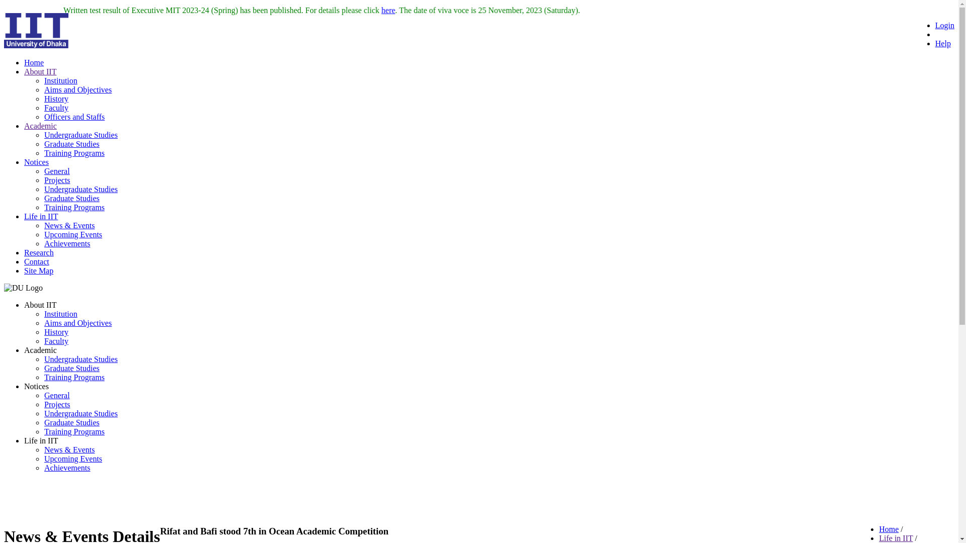 This screenshot has height=543, width=966. What do you see at coordinates (56, 108) in the screenshot?
I see `Faculty` at bounding box center [56, 108].